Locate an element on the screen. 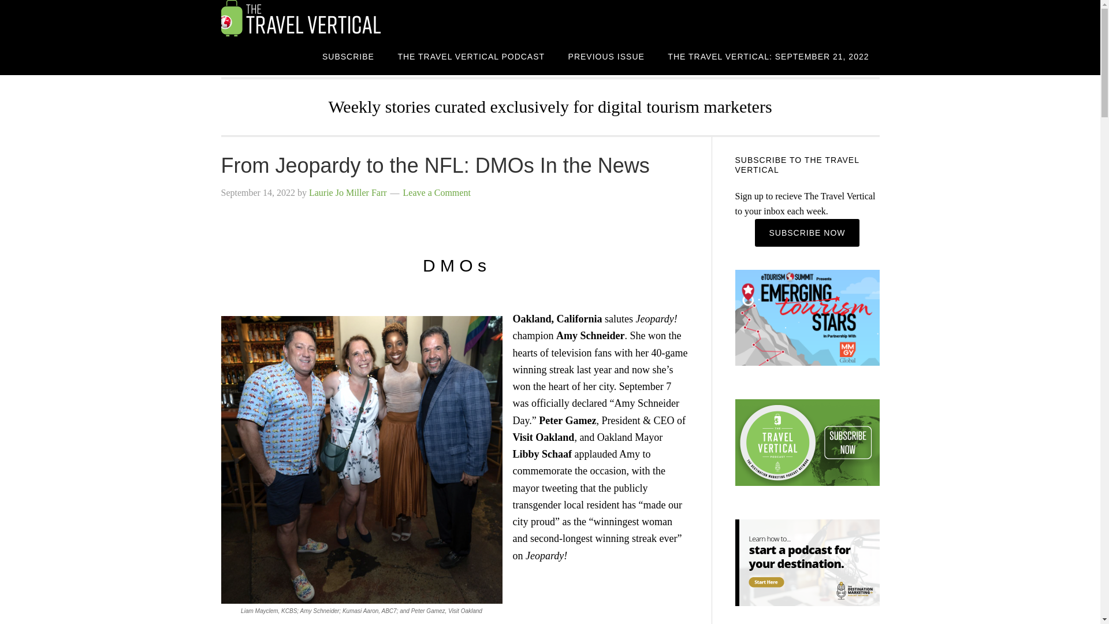 This screenshot has height=624, width=1109. THE TRAVEL VERTICAL is located at coordinates (313, 18).